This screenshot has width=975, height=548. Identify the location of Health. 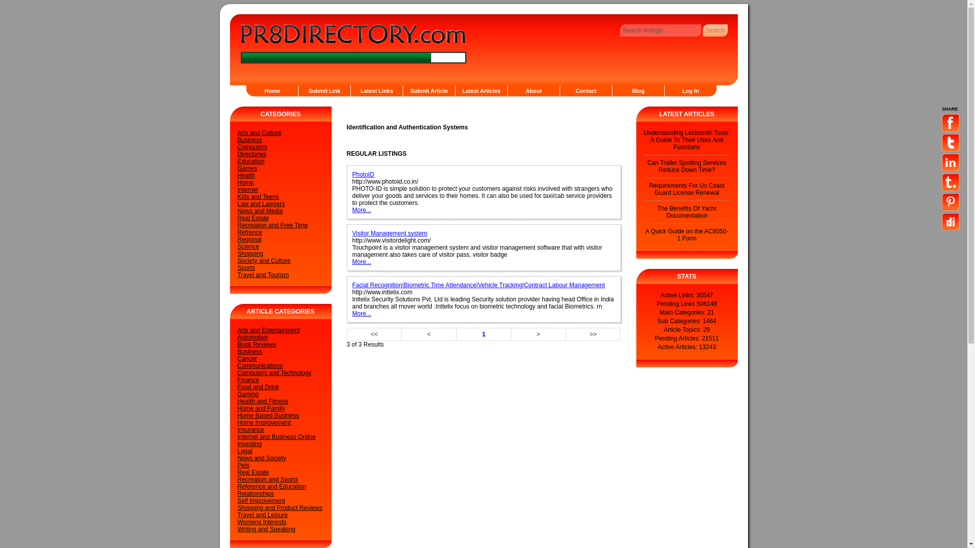
(247, 176).